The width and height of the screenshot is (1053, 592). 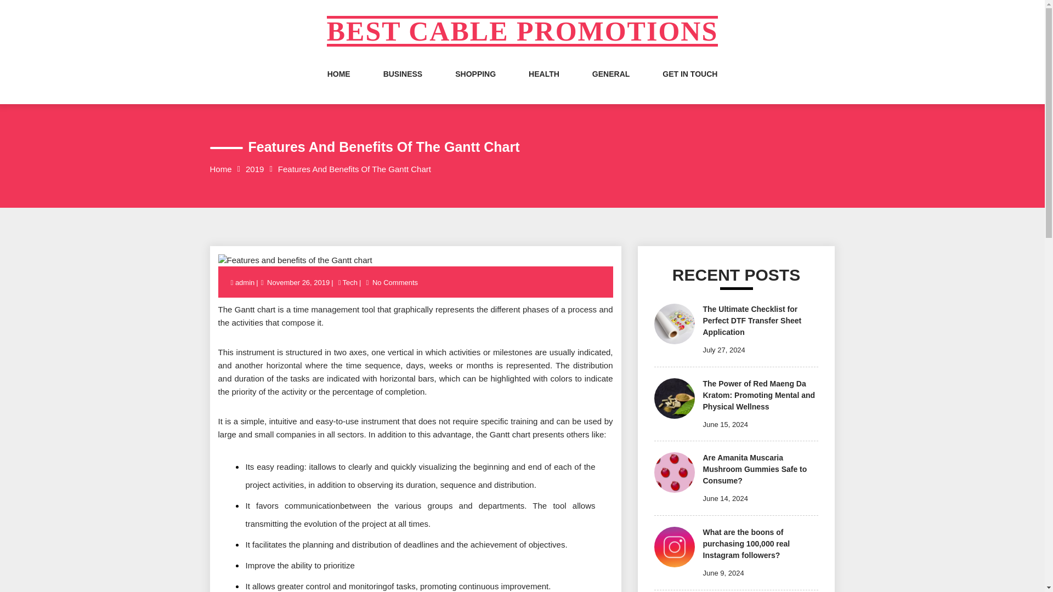 I want to click on SHOPPING, so click(x=475, y=84).